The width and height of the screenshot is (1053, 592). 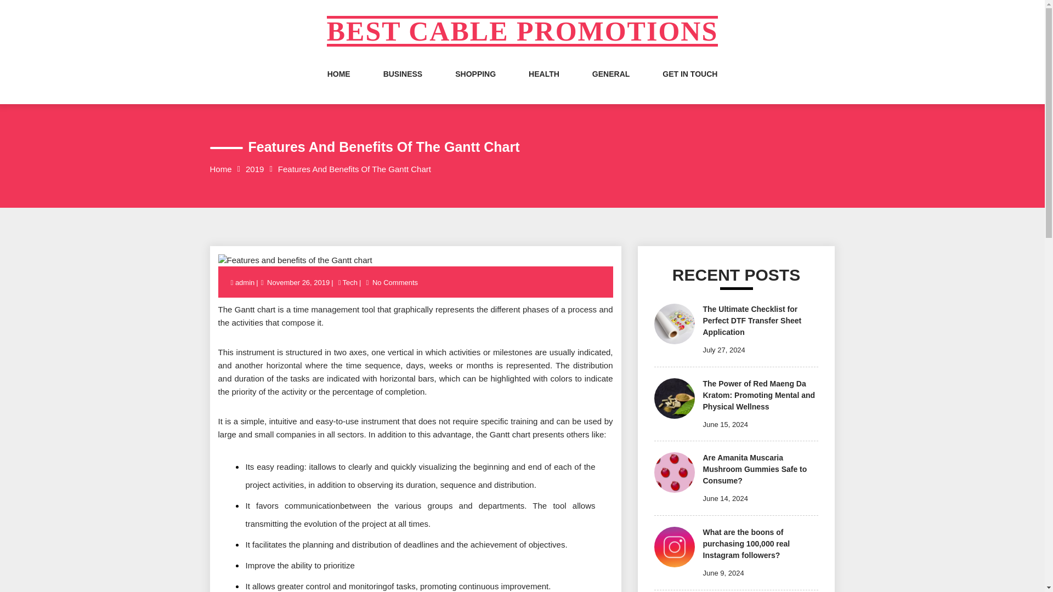 I want to click on SHOPPING, so click(x=475, y=84).